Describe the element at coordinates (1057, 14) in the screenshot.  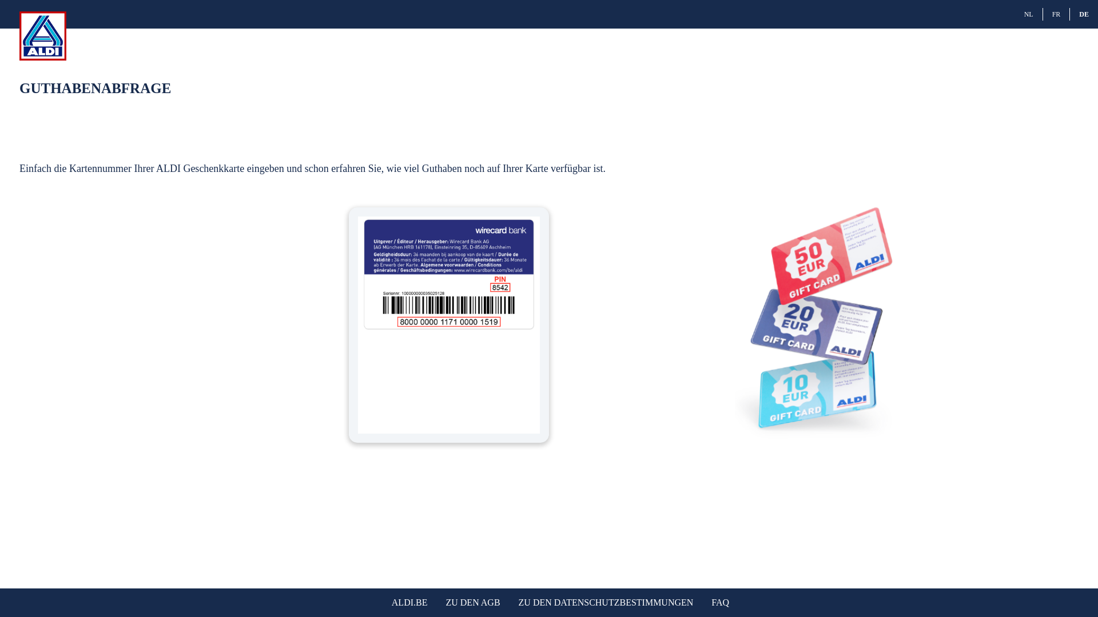
I see `FR` at that location.